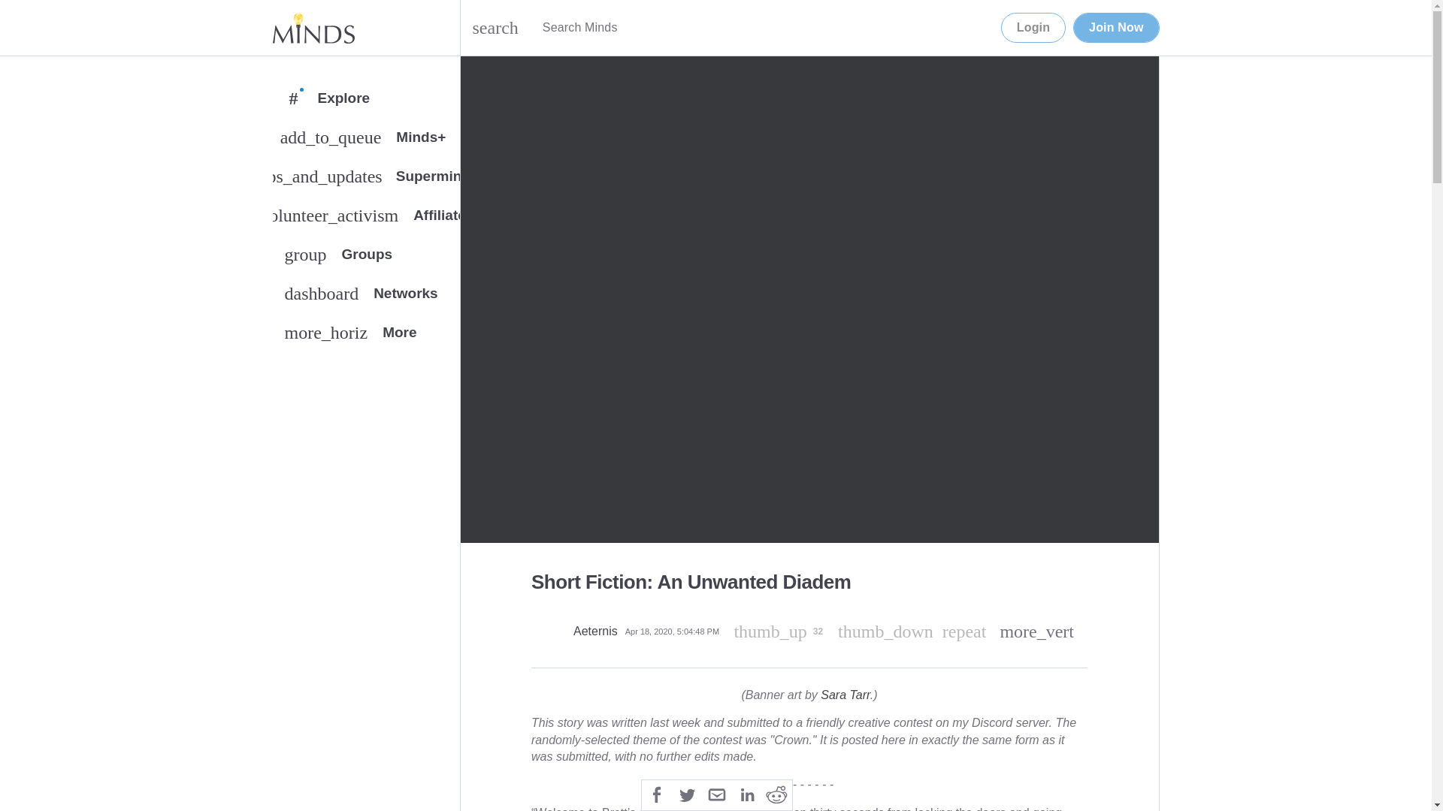 The image size is (1443, 811). What do you see at coordinates (1115, 28) in the screenshot?
I see `Reddit` at bounding box center [1115, 28].